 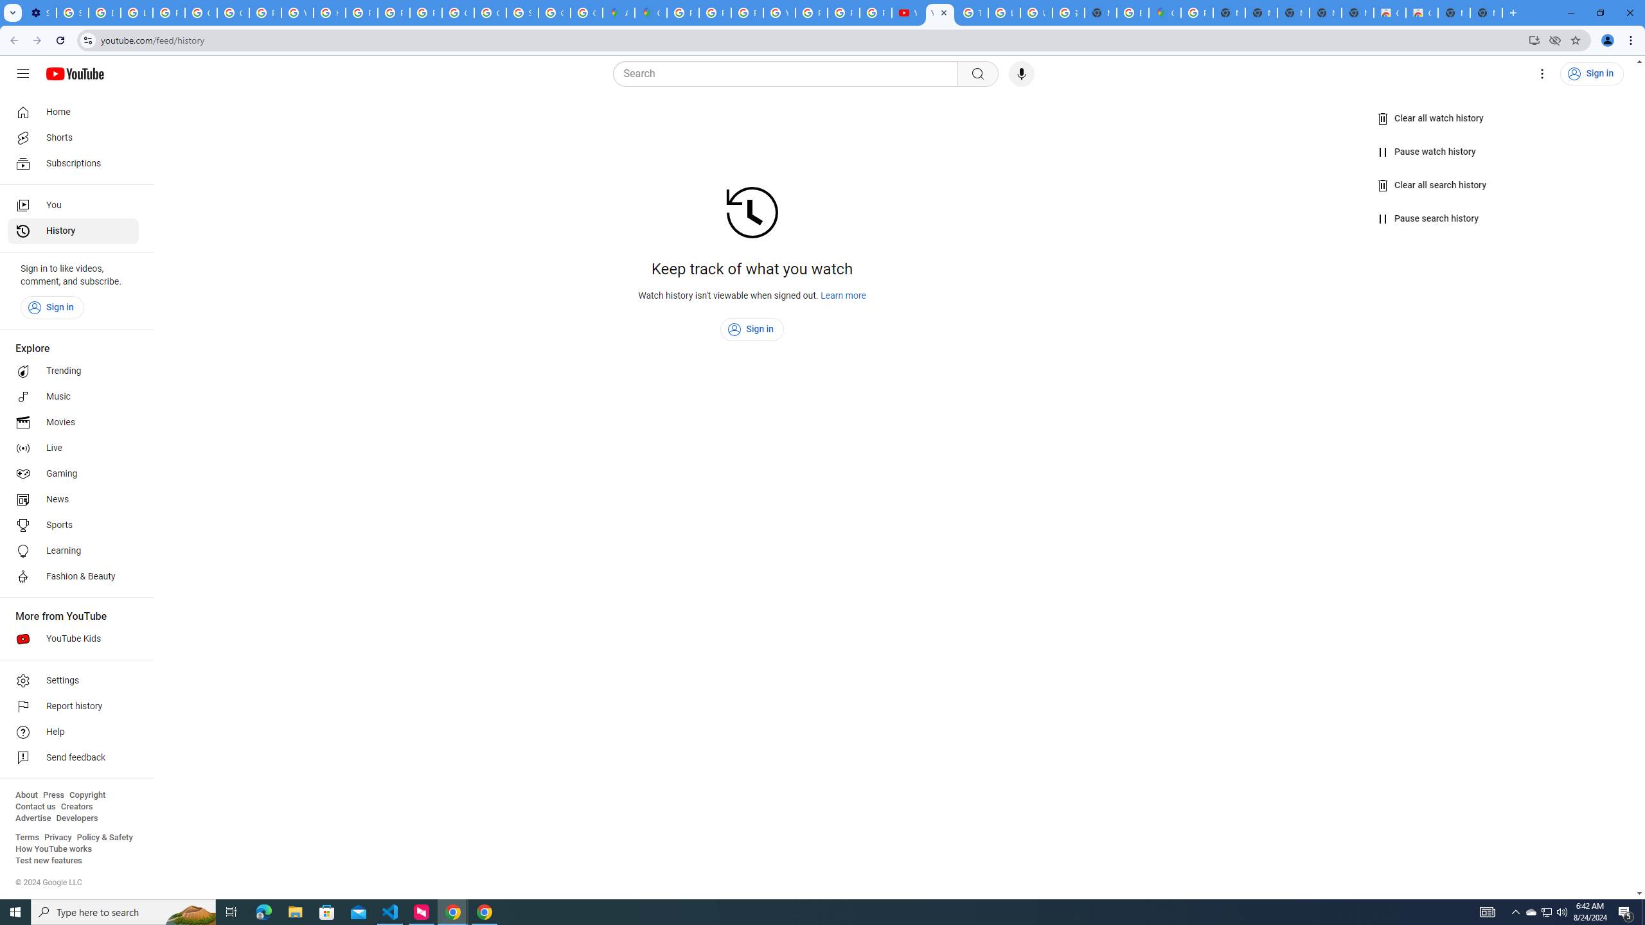 What do you see at coordinates (1389, 13) in the screenshot?
I see `Classic Blue - Chrome Web Store` at bounding box center [1389, 13].